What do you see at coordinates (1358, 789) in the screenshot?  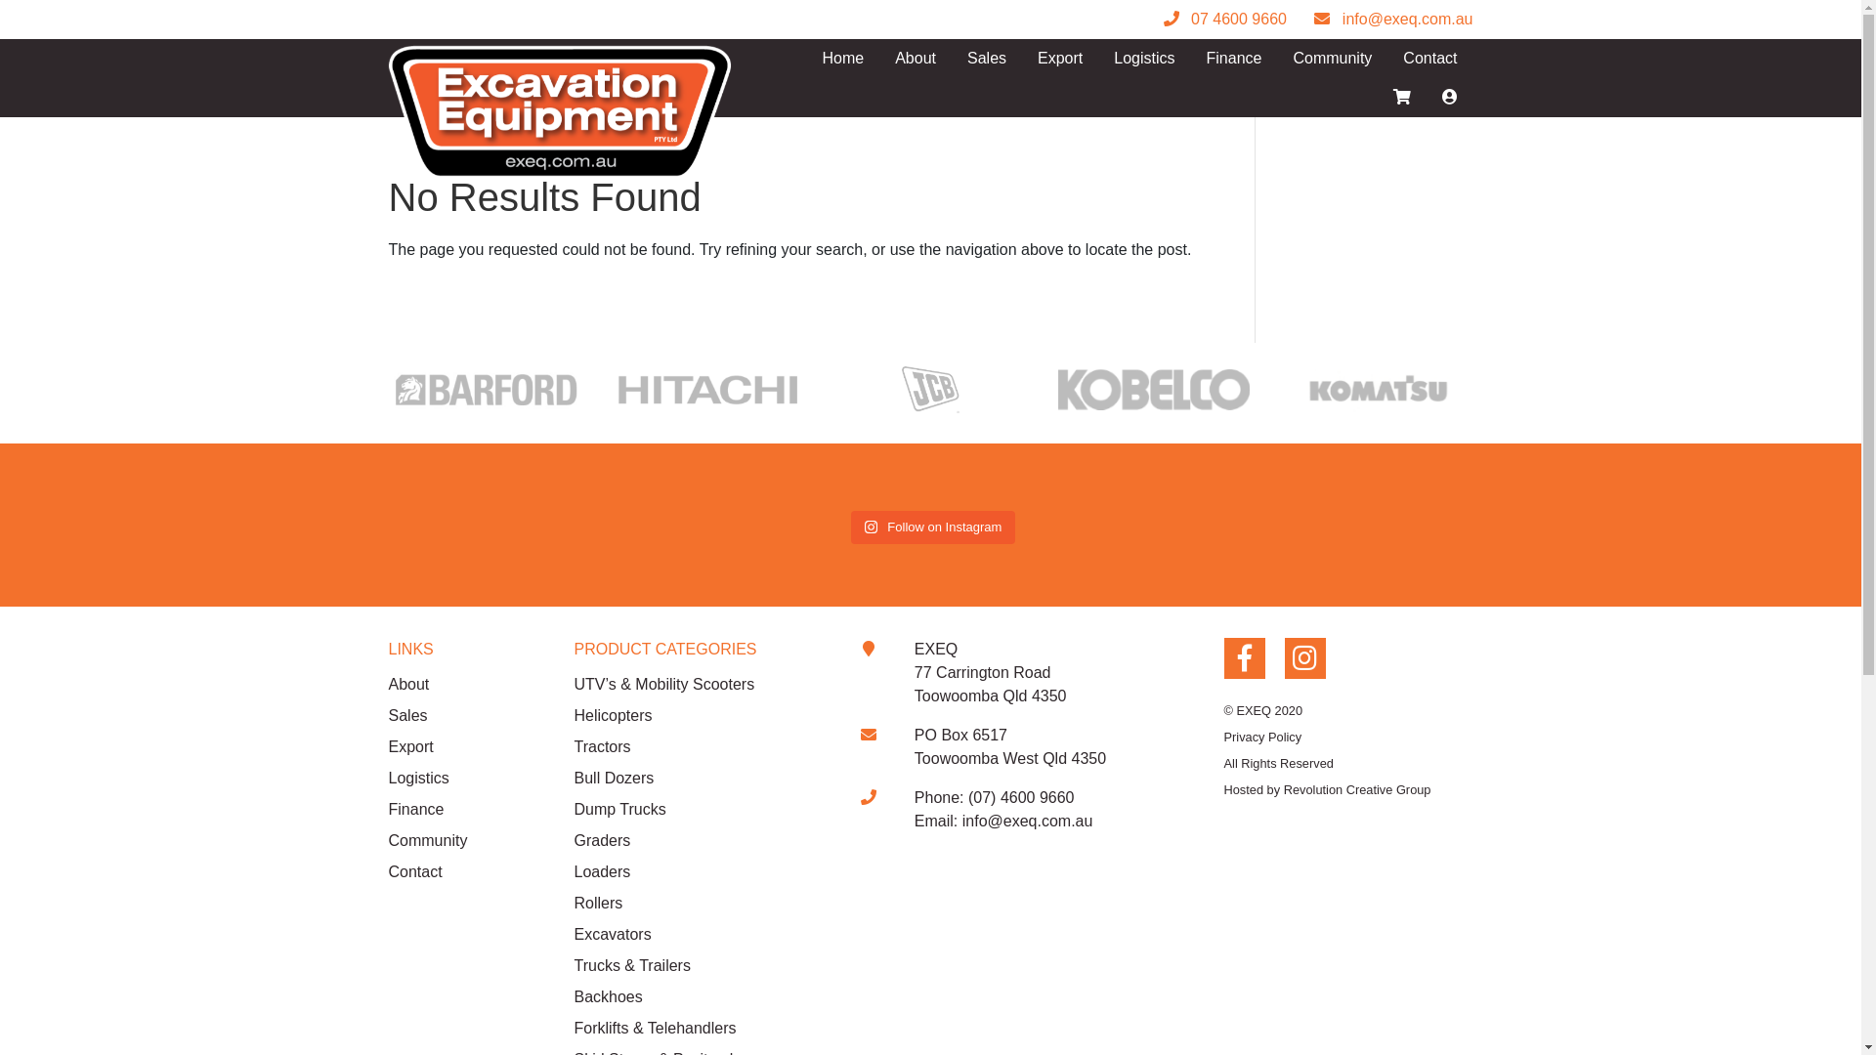 I see `Revolution Creative Group` at bounding box center [1358, 789].